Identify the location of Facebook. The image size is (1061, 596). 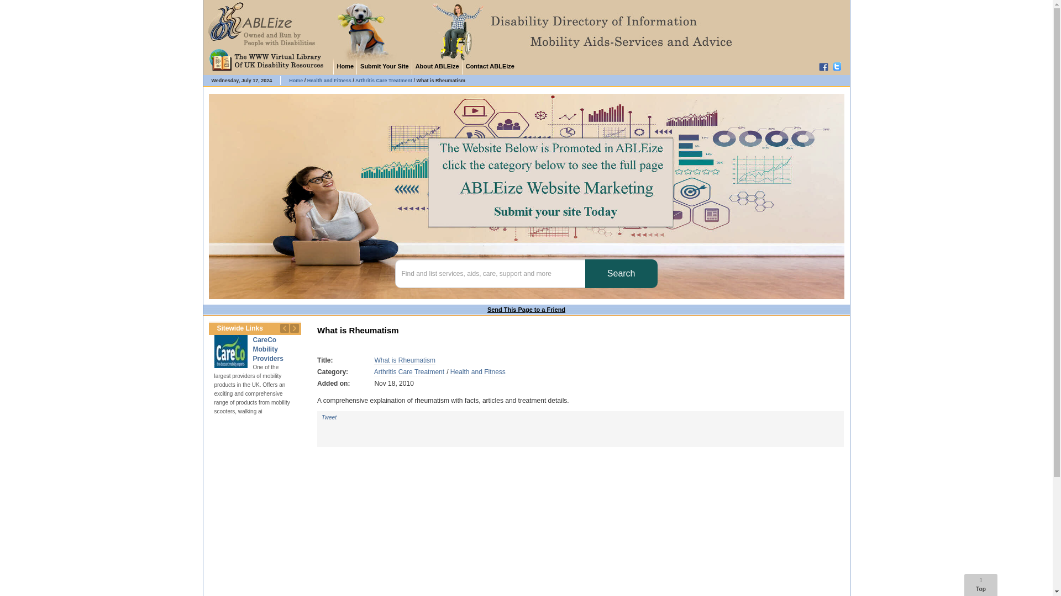
(824, 66).